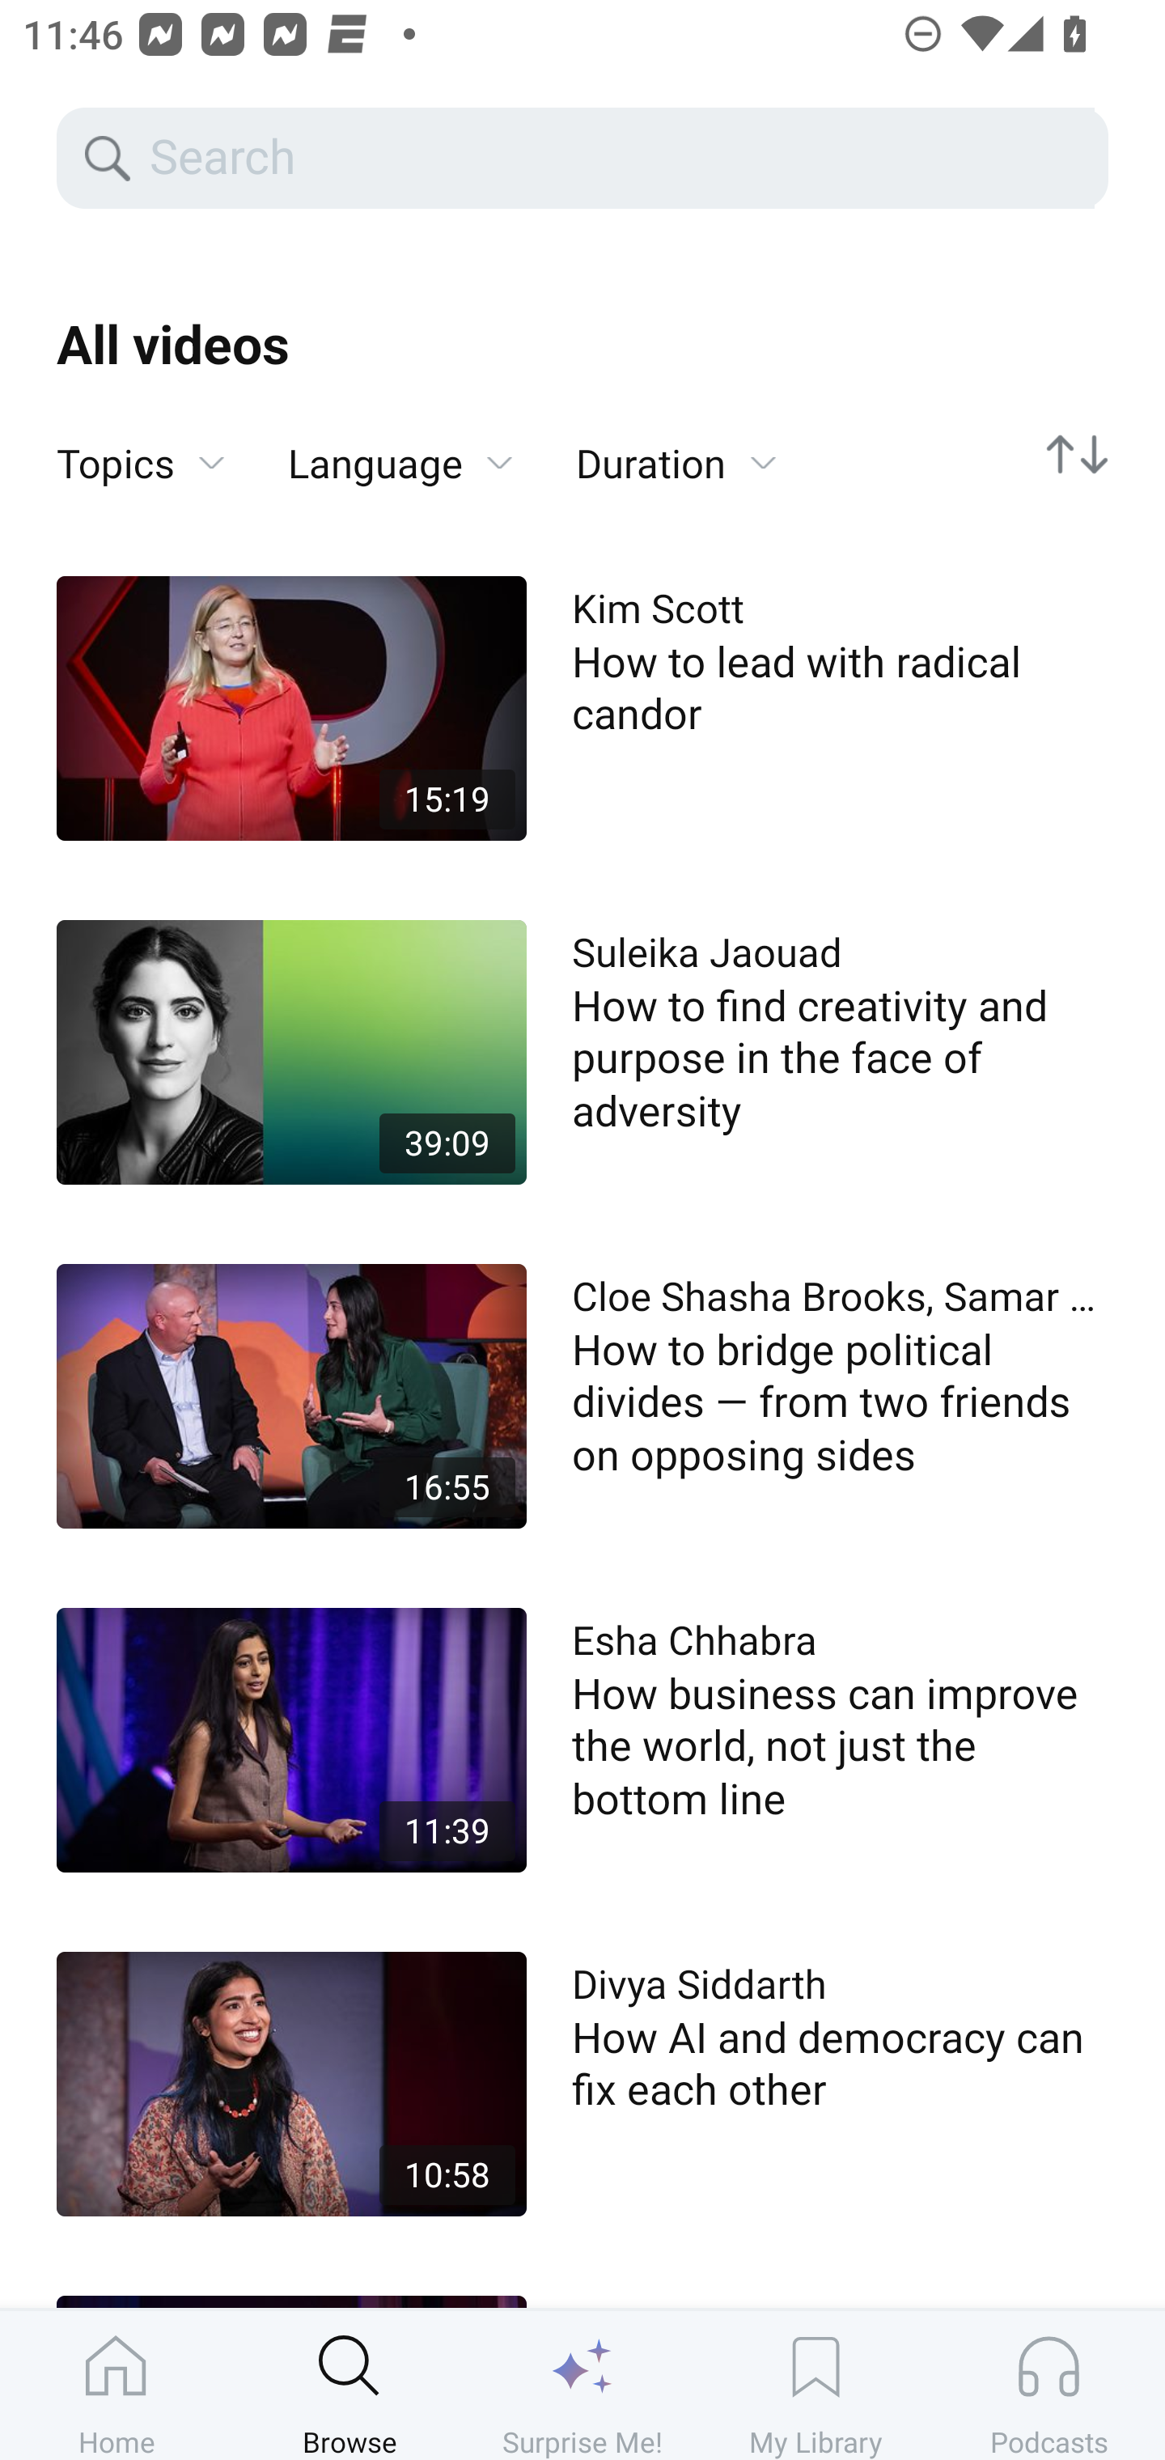  Describe the element at coordinates (620, 159) in the screenshot. I see `Search` at that location.